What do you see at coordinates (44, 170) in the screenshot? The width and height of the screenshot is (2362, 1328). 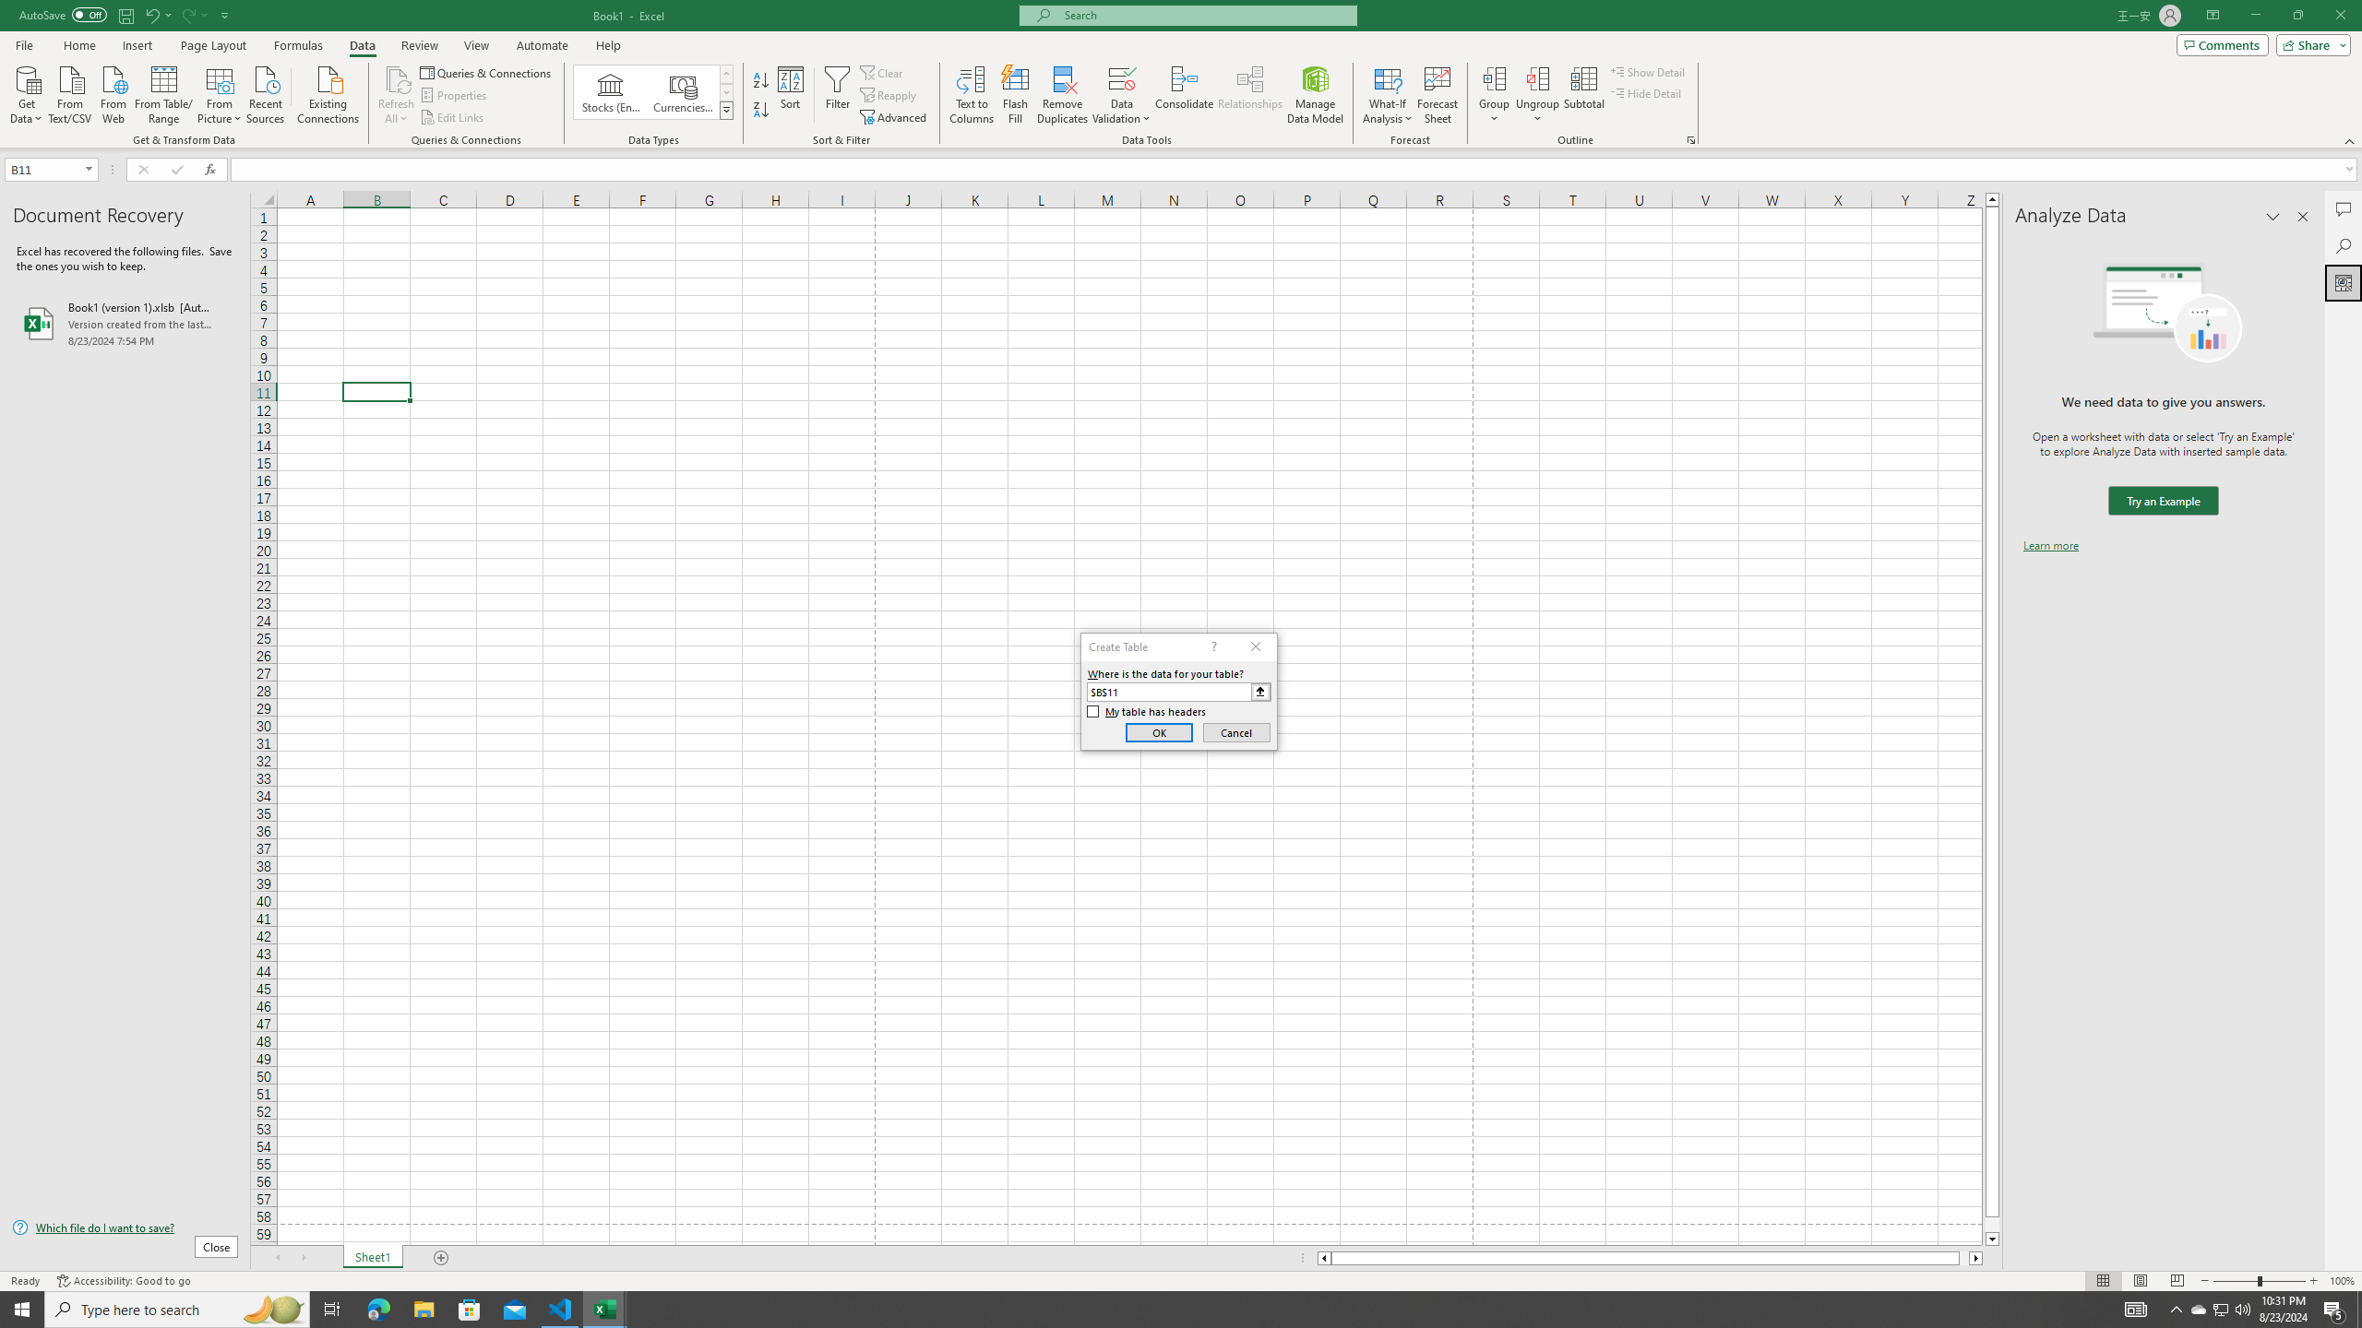 I see `Name Box` at bounding box center [44, 170].